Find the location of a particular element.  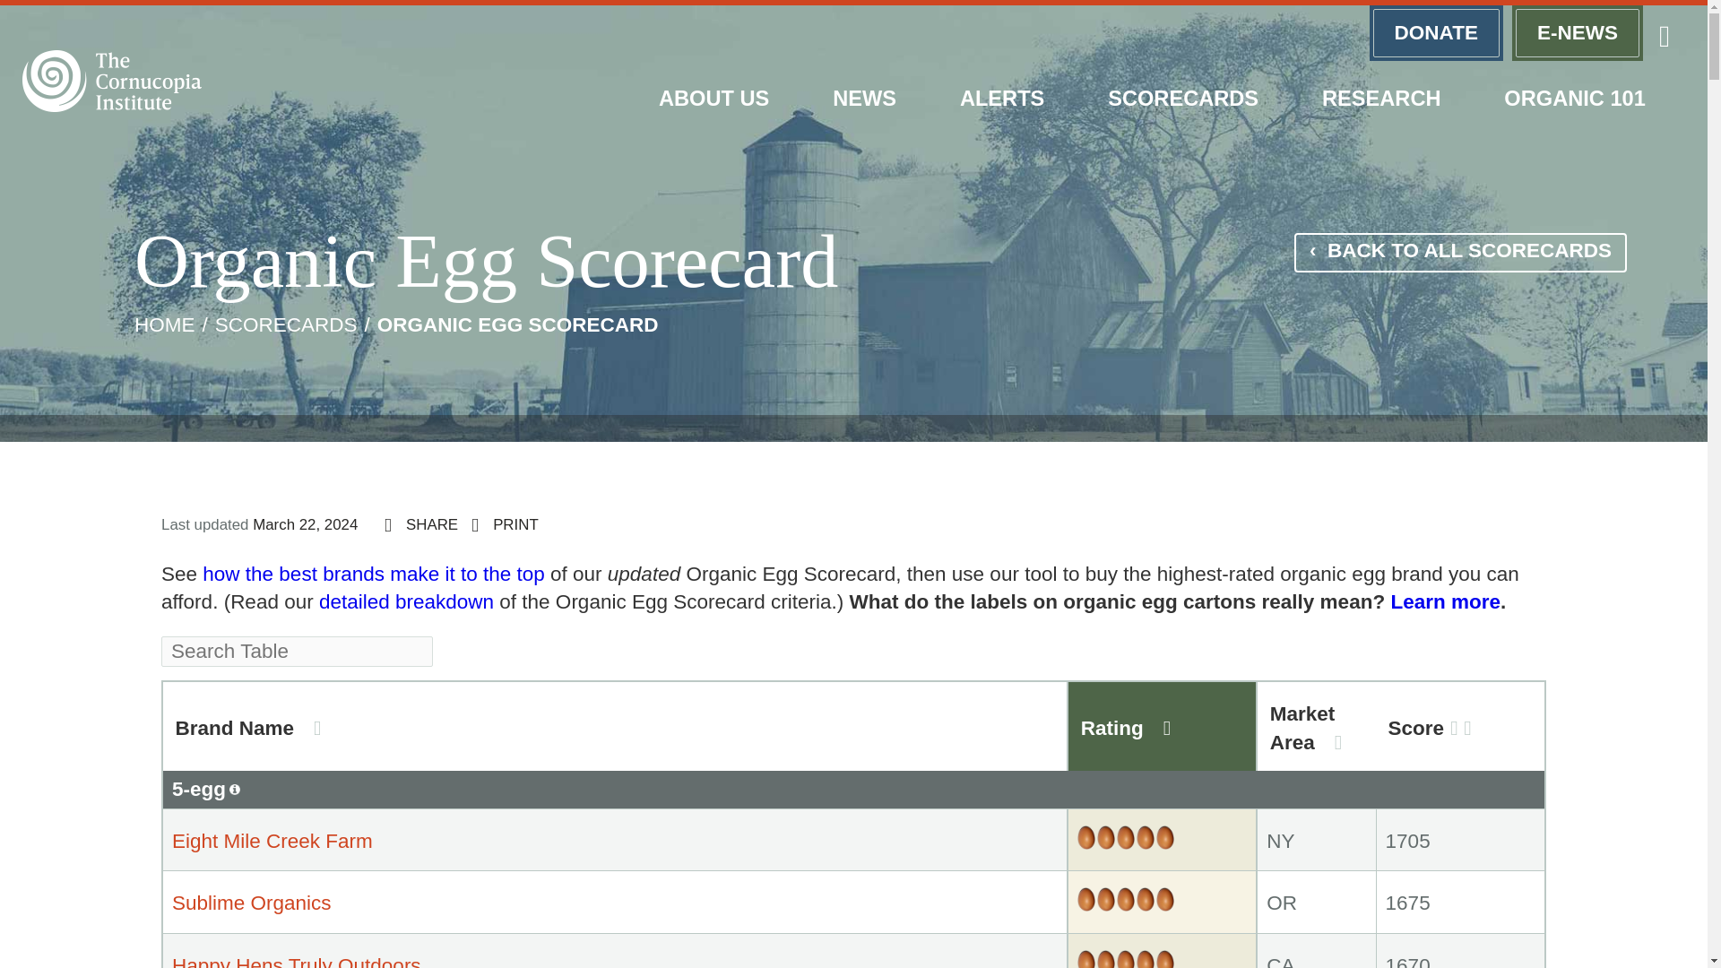

PRINT is located at coordinates (505, 524).